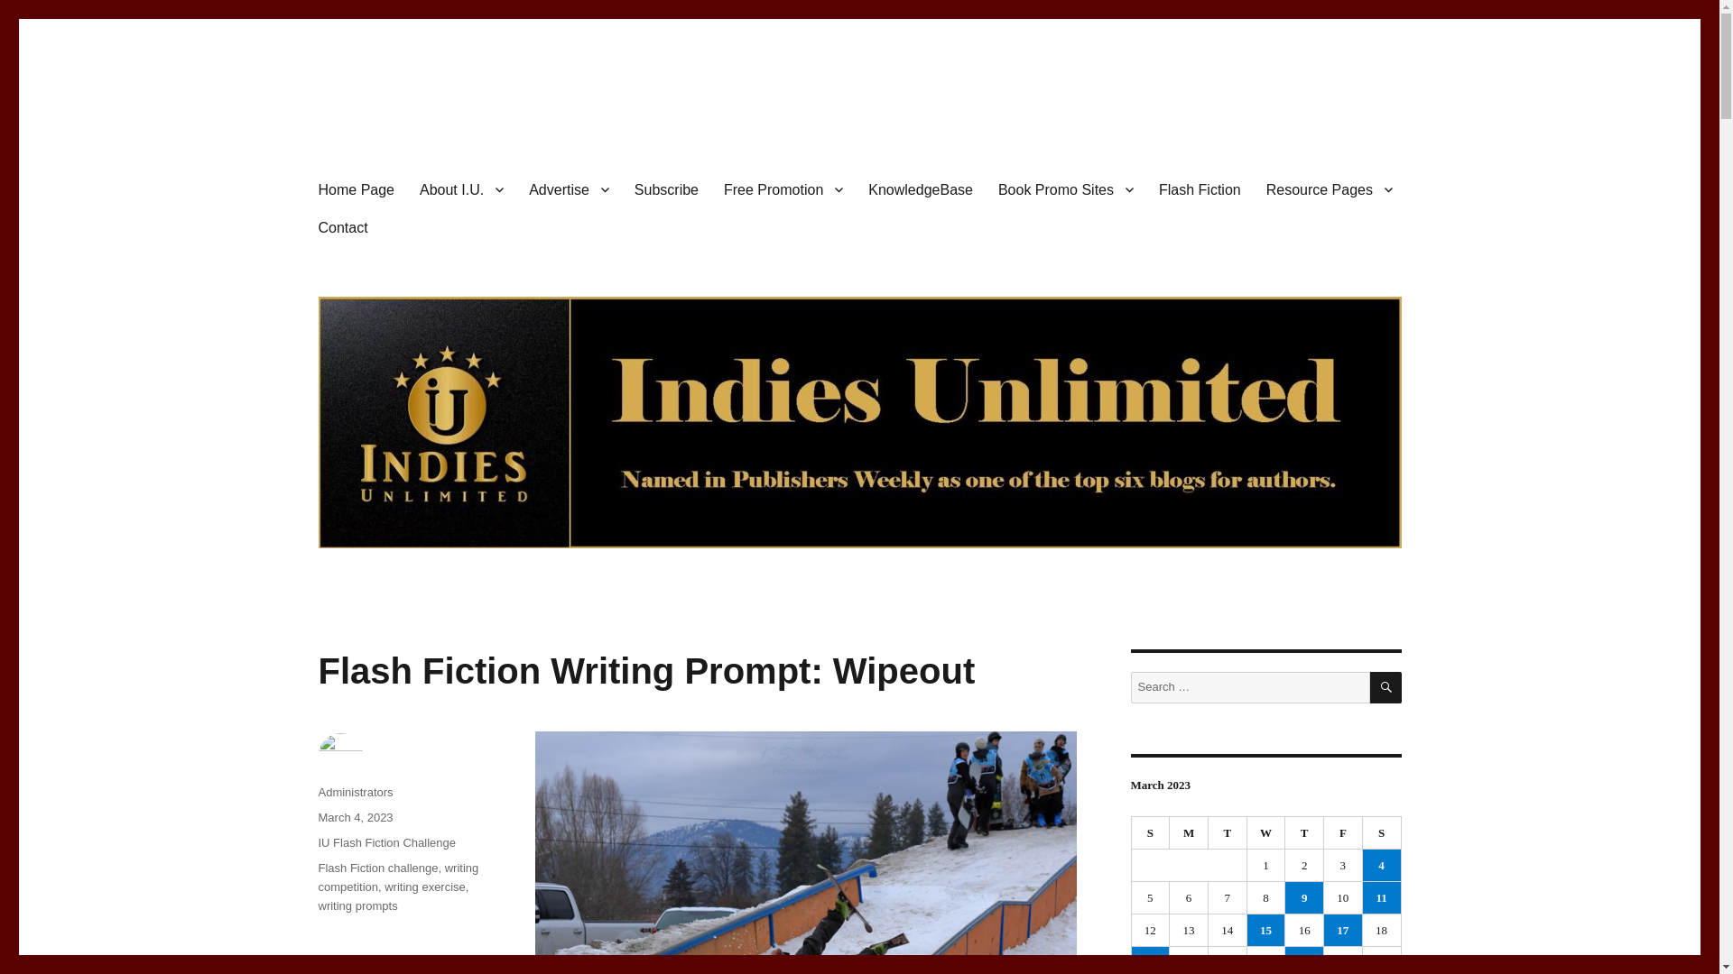 This screenshot has height=974, width=1733. Describe the element at coordinates (783, 189) in the screenshot. I see `Free Promotion` at that location.